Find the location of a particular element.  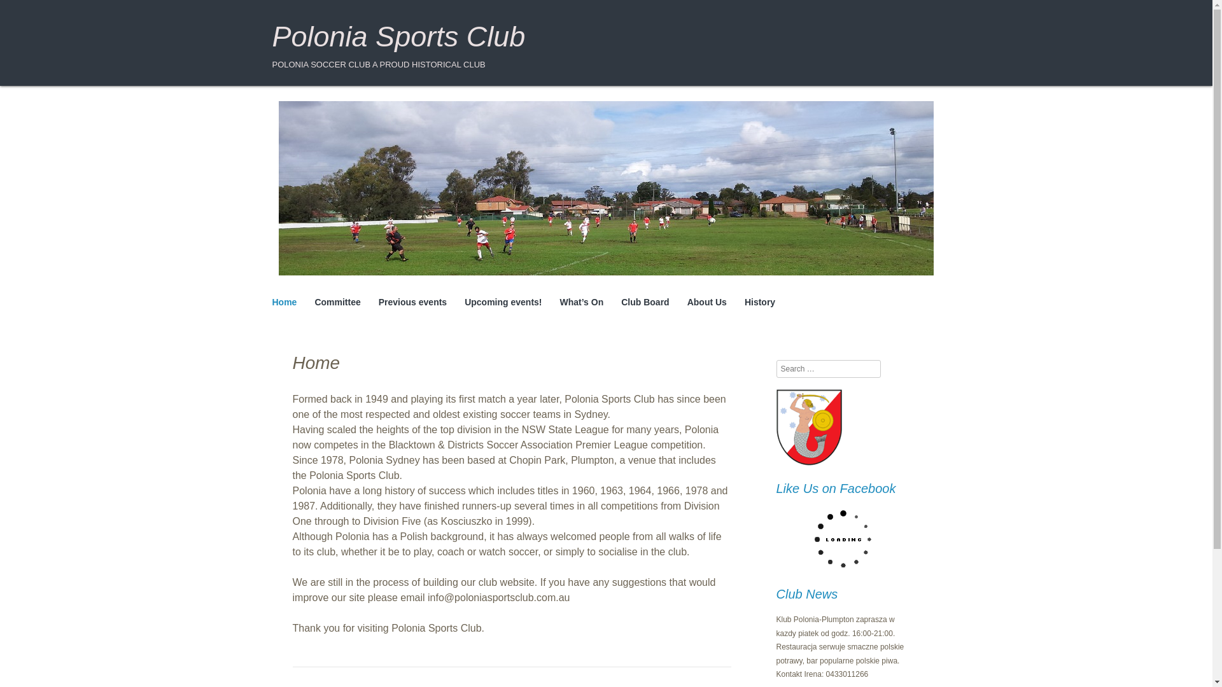

Club Board is located at coordinates (644, 303).